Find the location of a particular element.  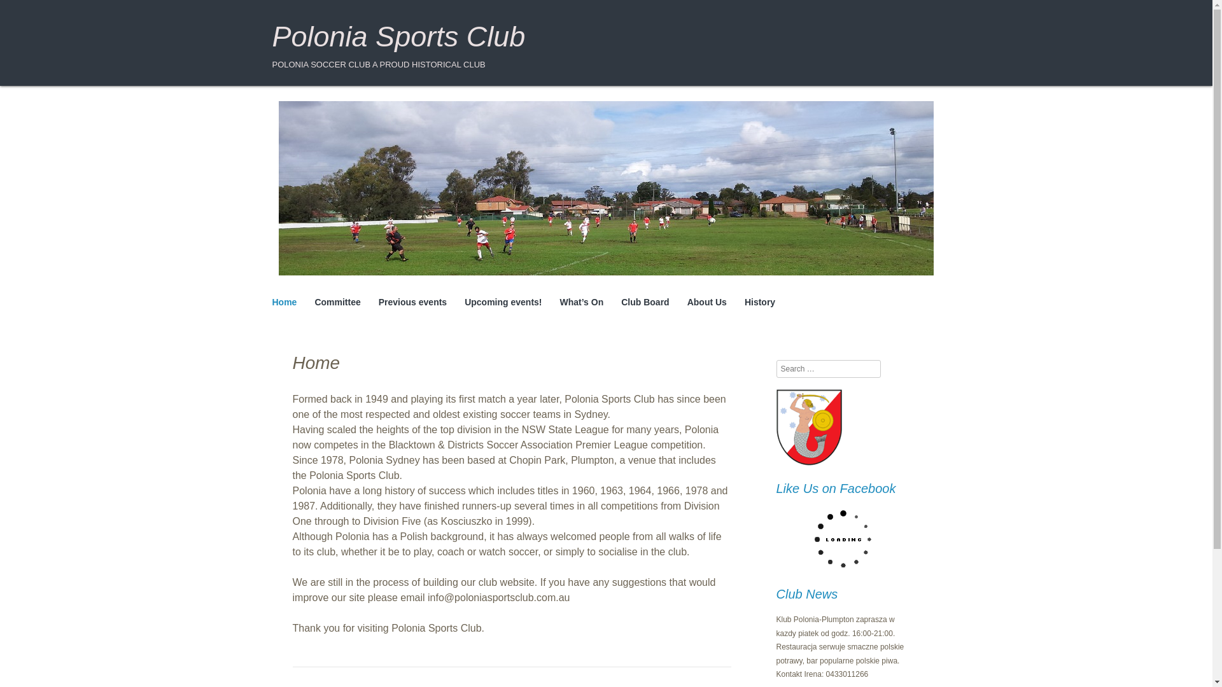

Club Board is located at coordinates (644, 303).